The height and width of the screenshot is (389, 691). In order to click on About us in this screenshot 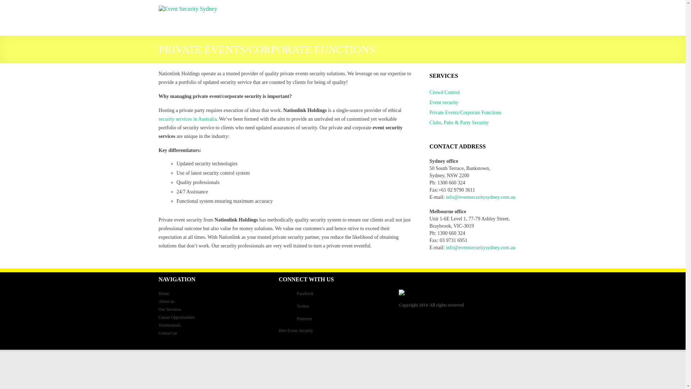, I will do `click(166, 301)`.